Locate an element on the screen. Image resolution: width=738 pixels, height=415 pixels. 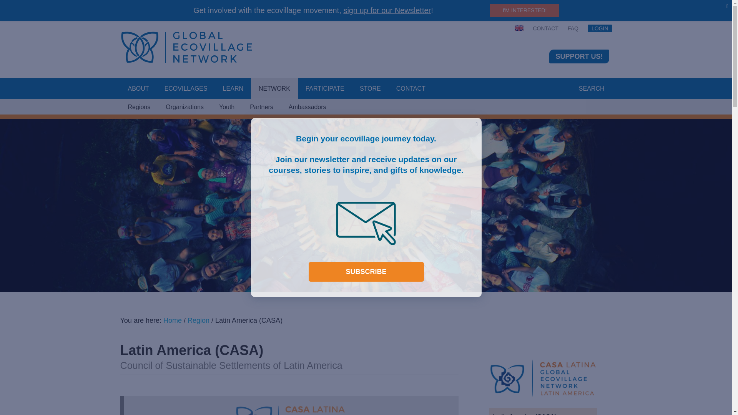
SEARCH is located at coordinates (592, 89).